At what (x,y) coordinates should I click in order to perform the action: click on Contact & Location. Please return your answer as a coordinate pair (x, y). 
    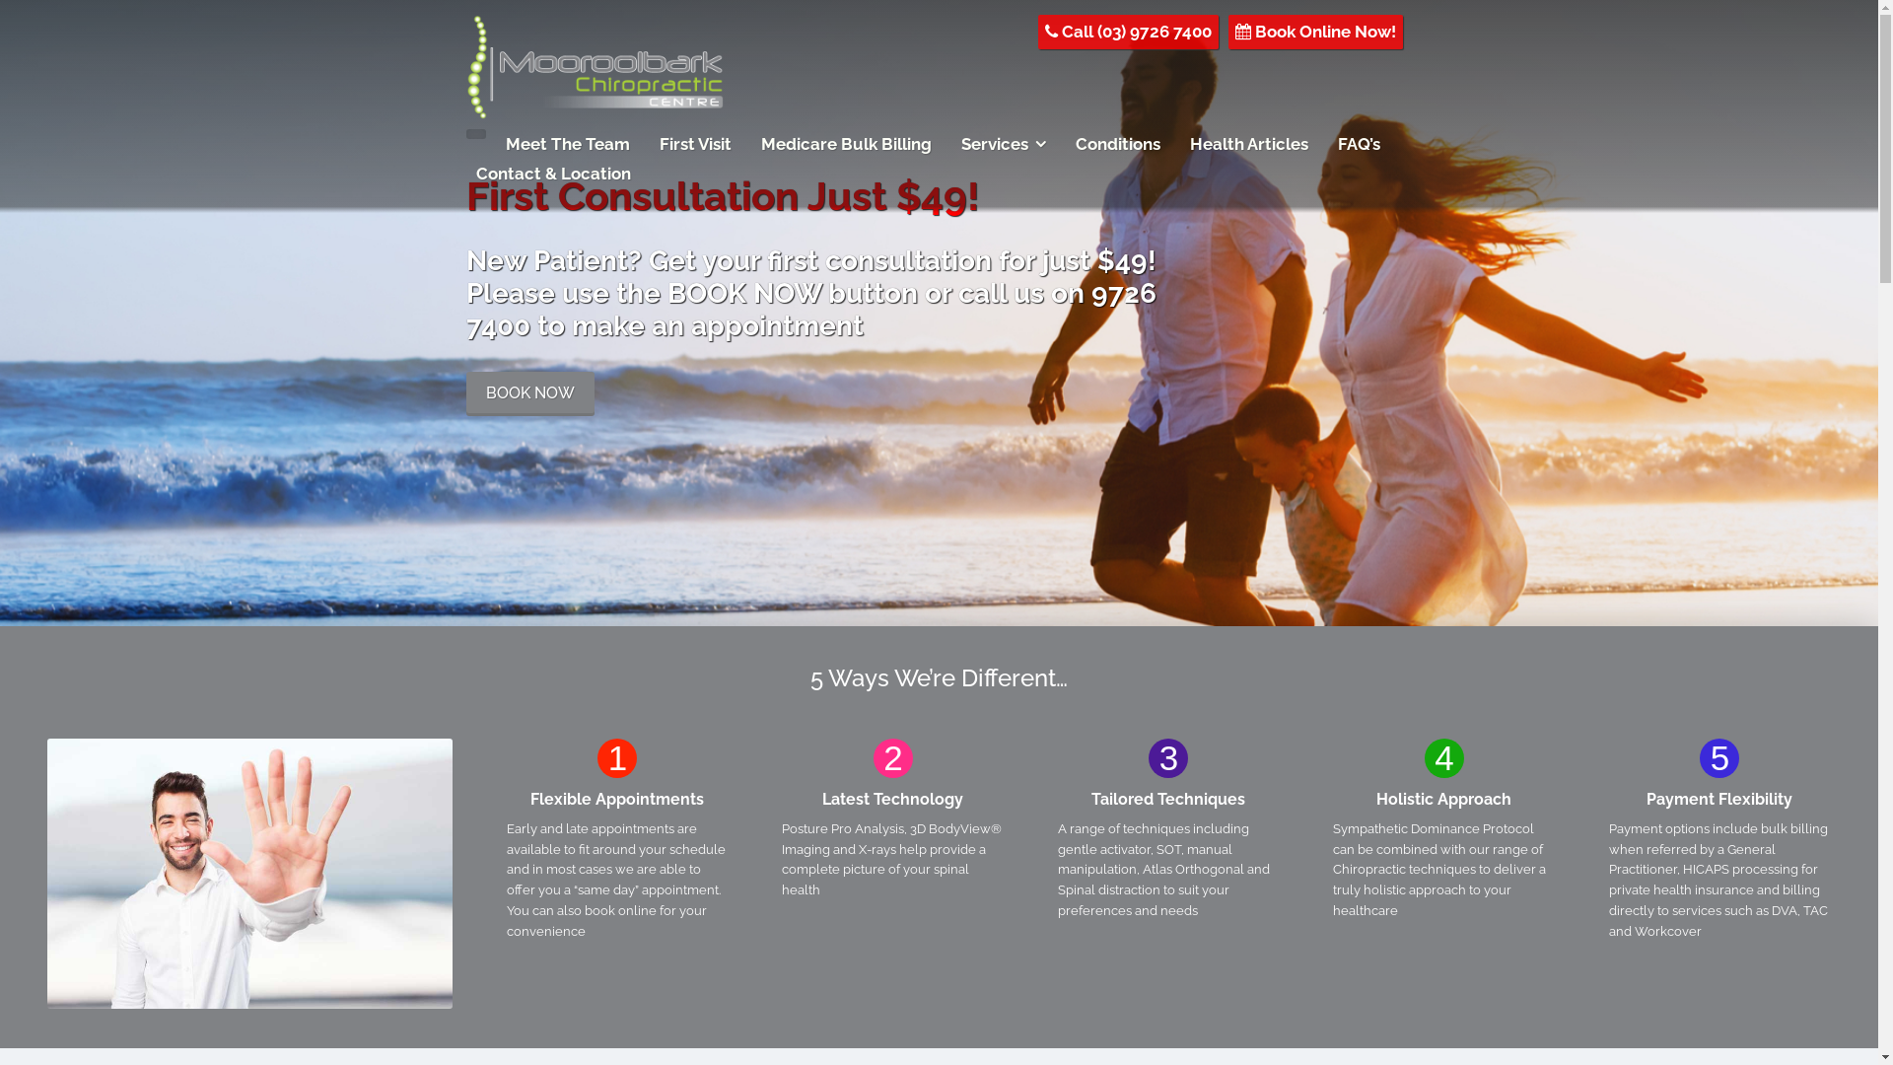
    Looking at the image, I should click on (552, 174).